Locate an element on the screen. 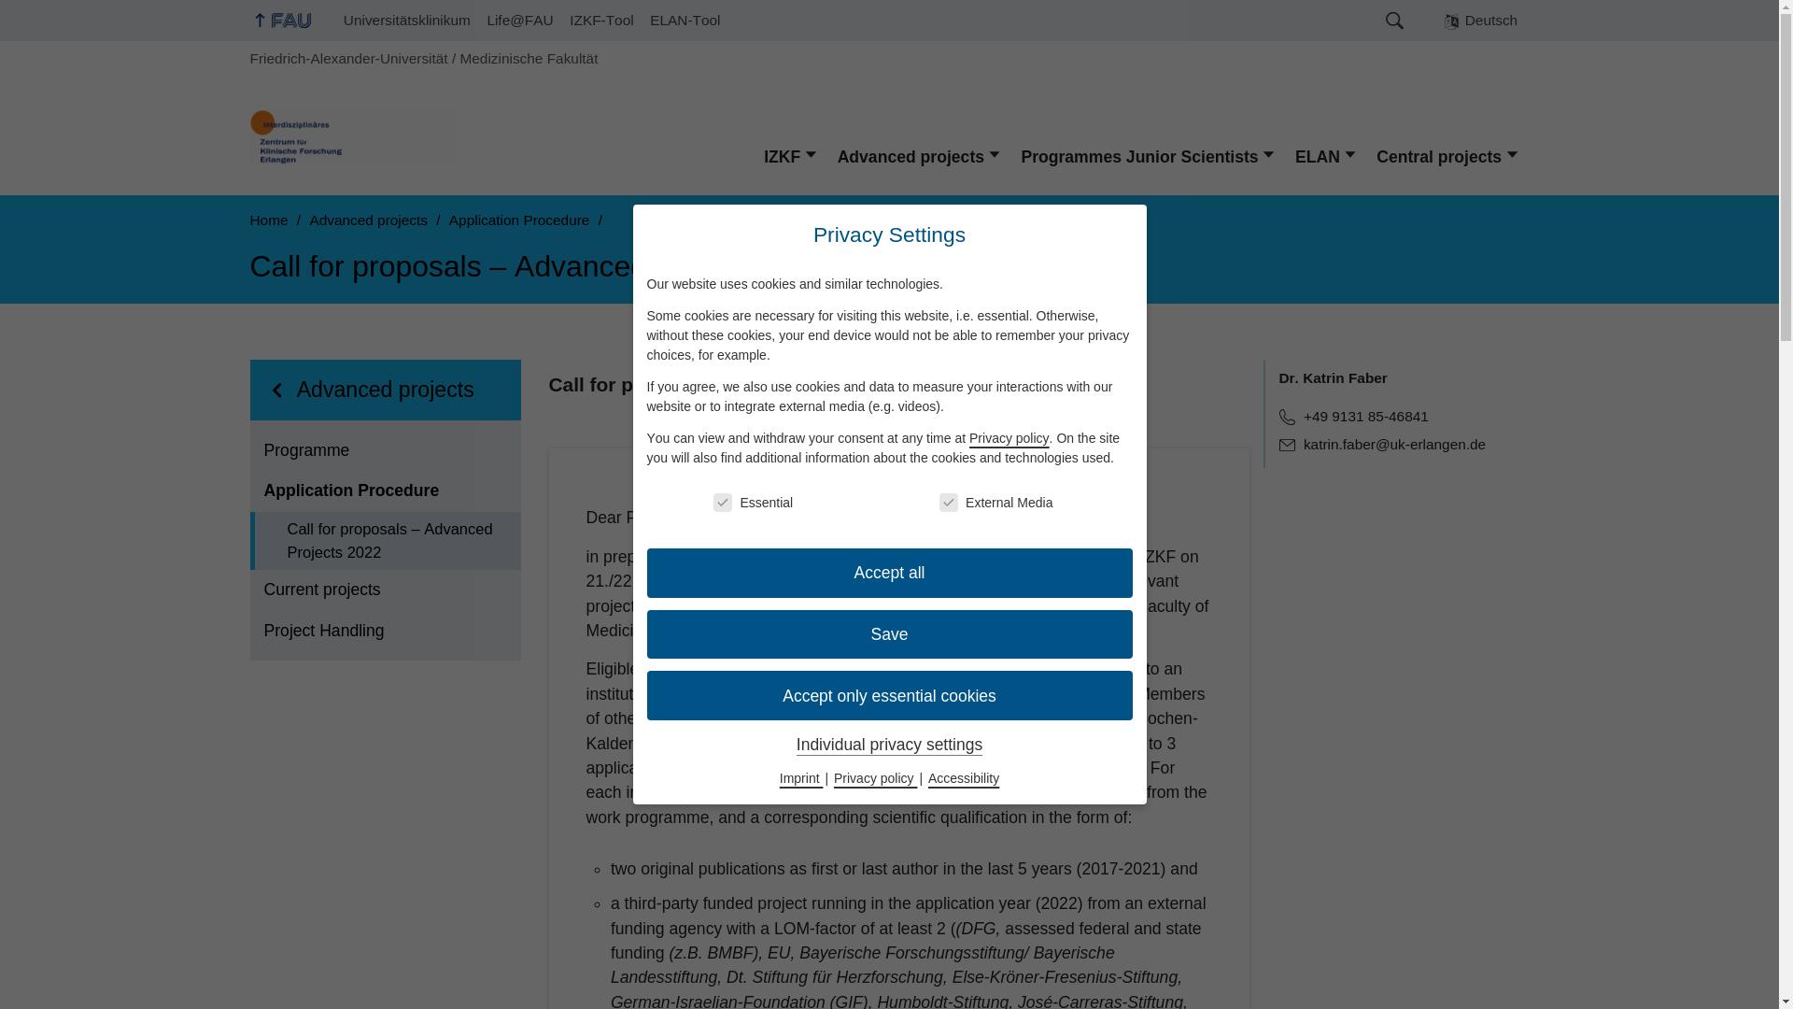 This screenshot has height=1009, width=1793. IZKF is located at coordinates (790, 157).